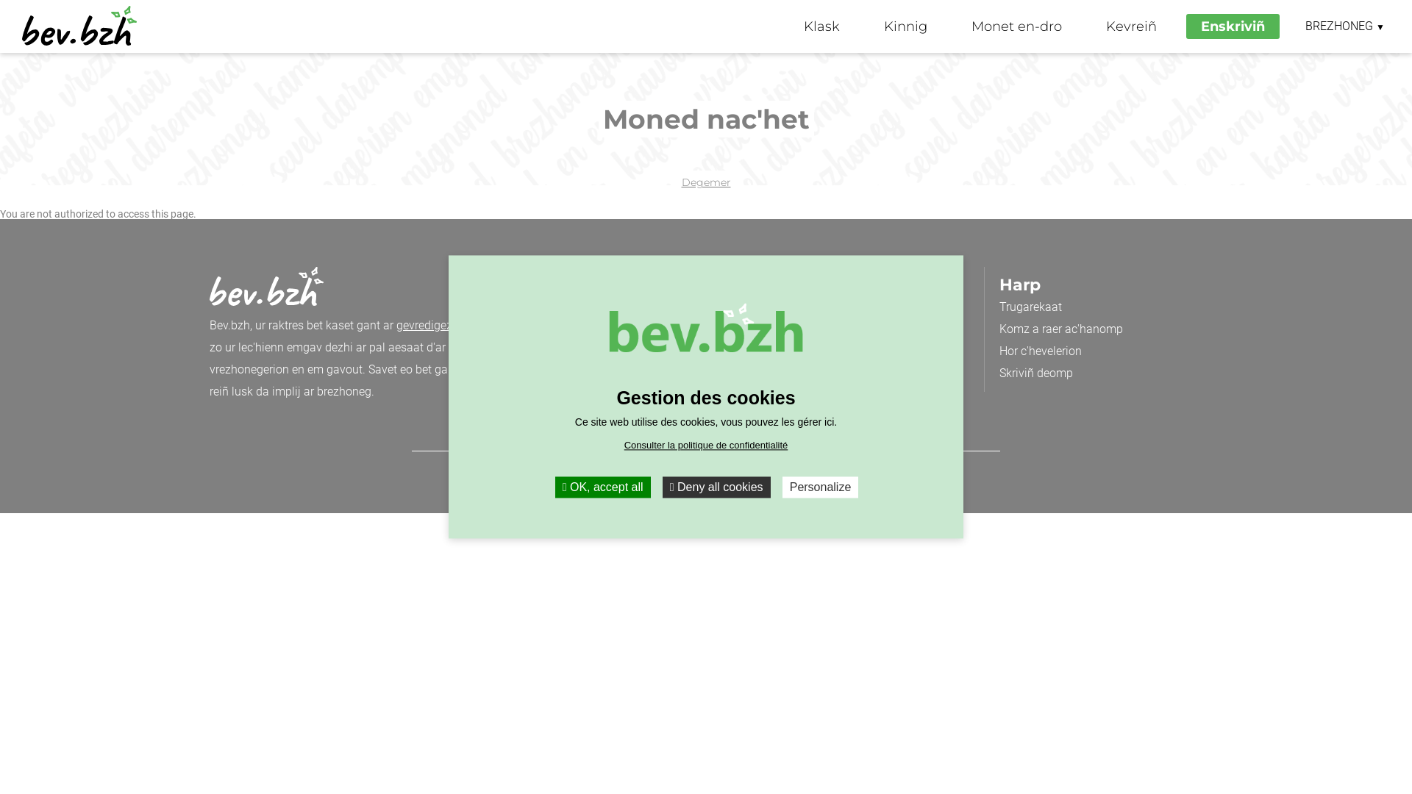  What do you see at coordinates (1016, 26) in the screenshot?
I see `Monet en-dro` at bounding box center [1016, 26].